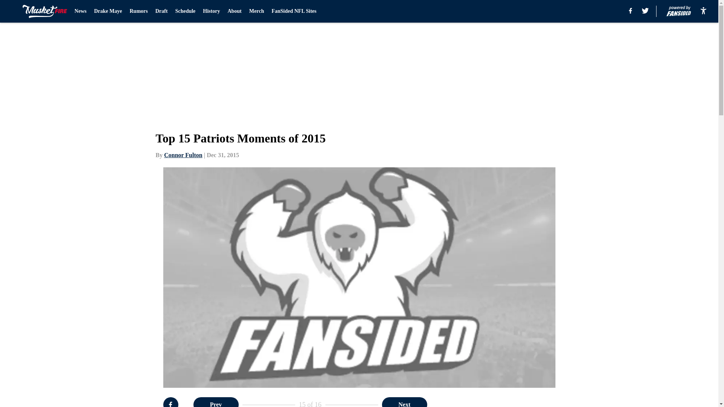 The image size is (724, 407). I want to click on Connor Fulton, so click(183, 155).